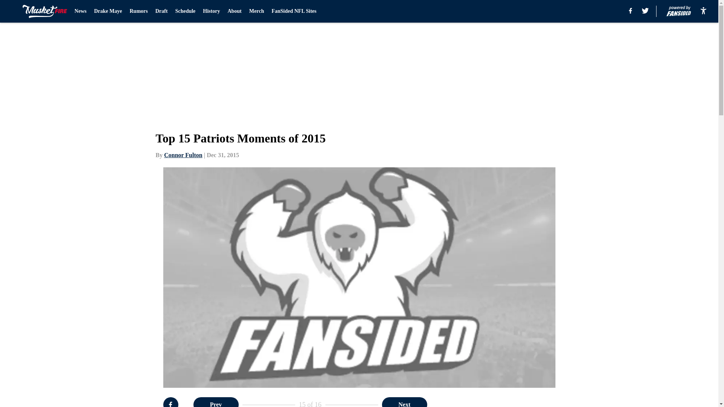 The image size is (724, 407). I want to click on Connor Fulton, so click(183, 155).